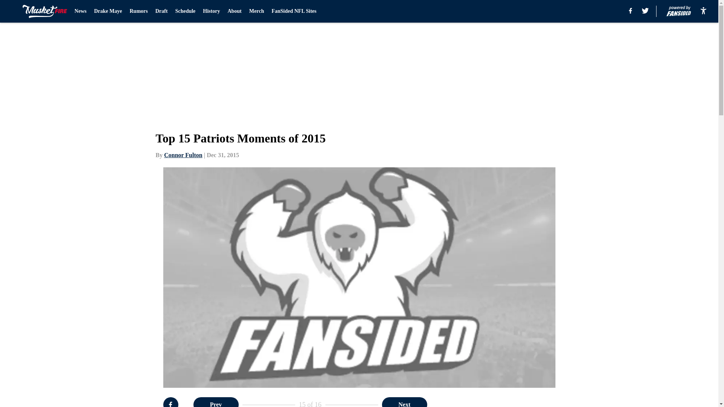 The image size is (724, 407). I want to click on Connor Fulton, so click(183, 155).